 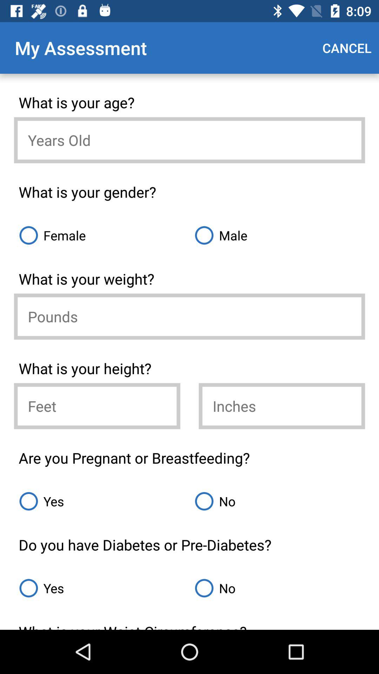 I want to click on enter age, so click(x=189, y=140).